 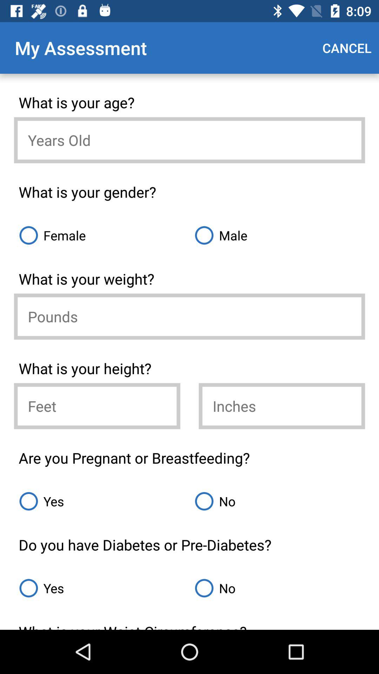 I want to click on enter age, so click(x=189, y=140).